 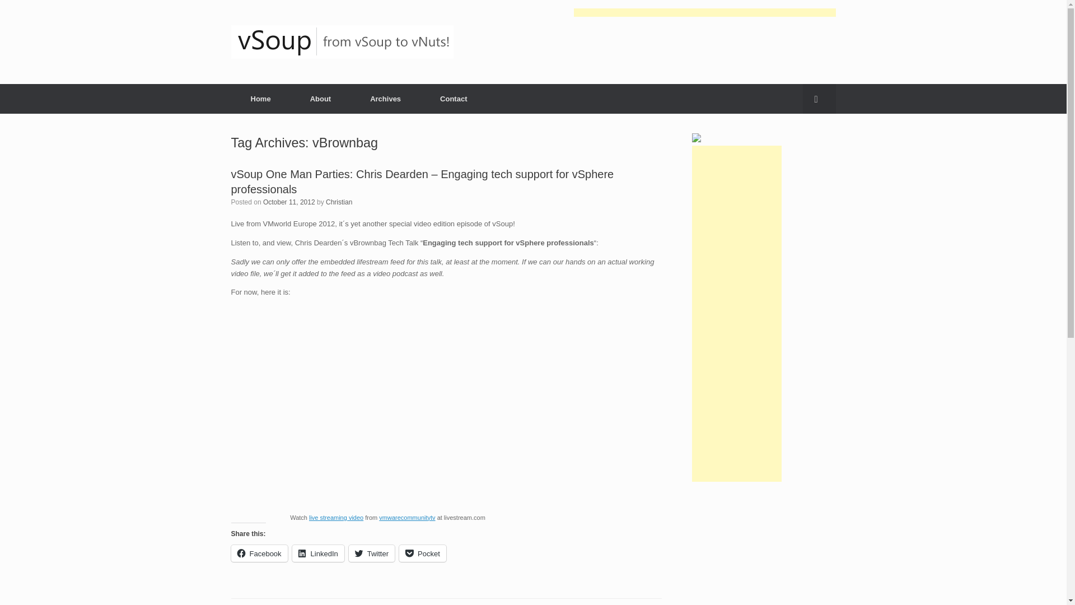 I want to click on vSoup, so click(x=342, y=41).